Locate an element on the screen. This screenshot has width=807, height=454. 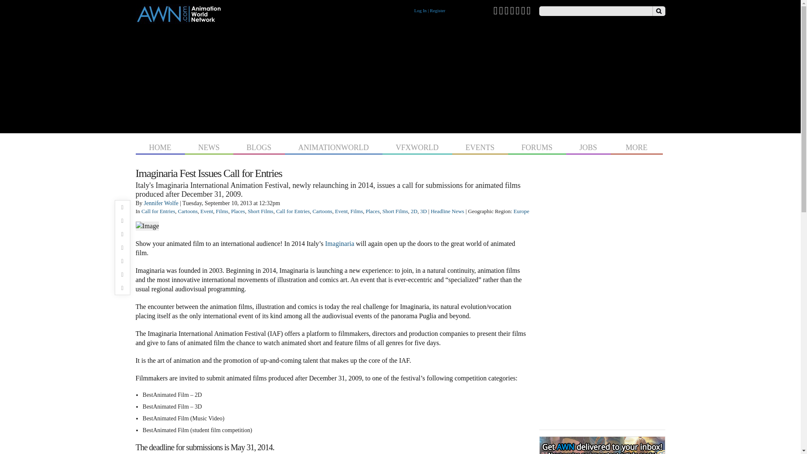
Search is located at coordinates (658, 11).